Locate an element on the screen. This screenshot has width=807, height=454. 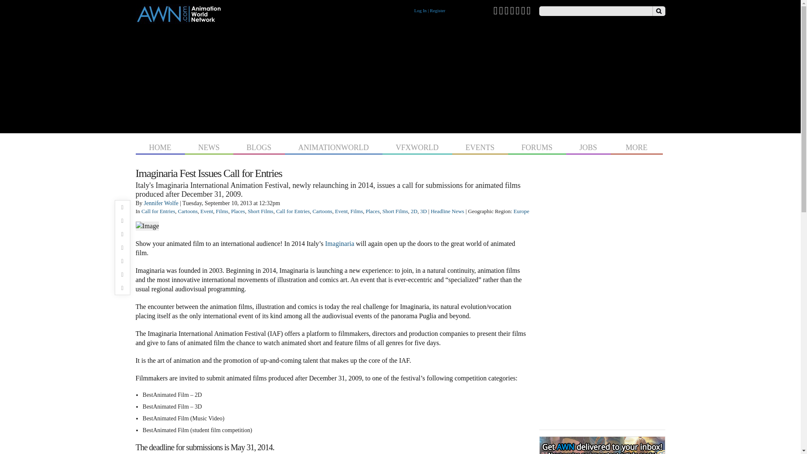
Search is located at coordinates (658, 11).